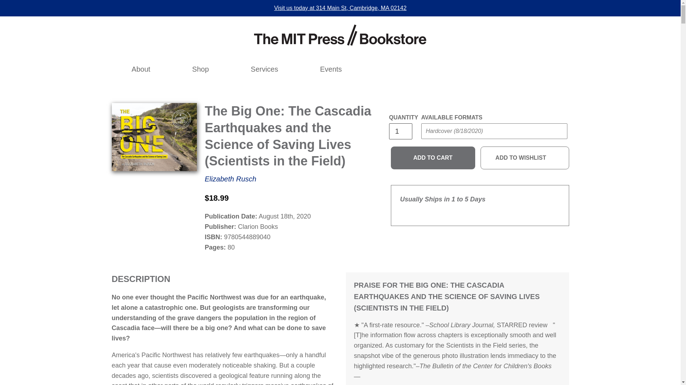 This screenshot has height=385, width=686. What do you see at coordinates (513, 69) in the screenshot?
I see `Cart` at bounding box center [513, 69].